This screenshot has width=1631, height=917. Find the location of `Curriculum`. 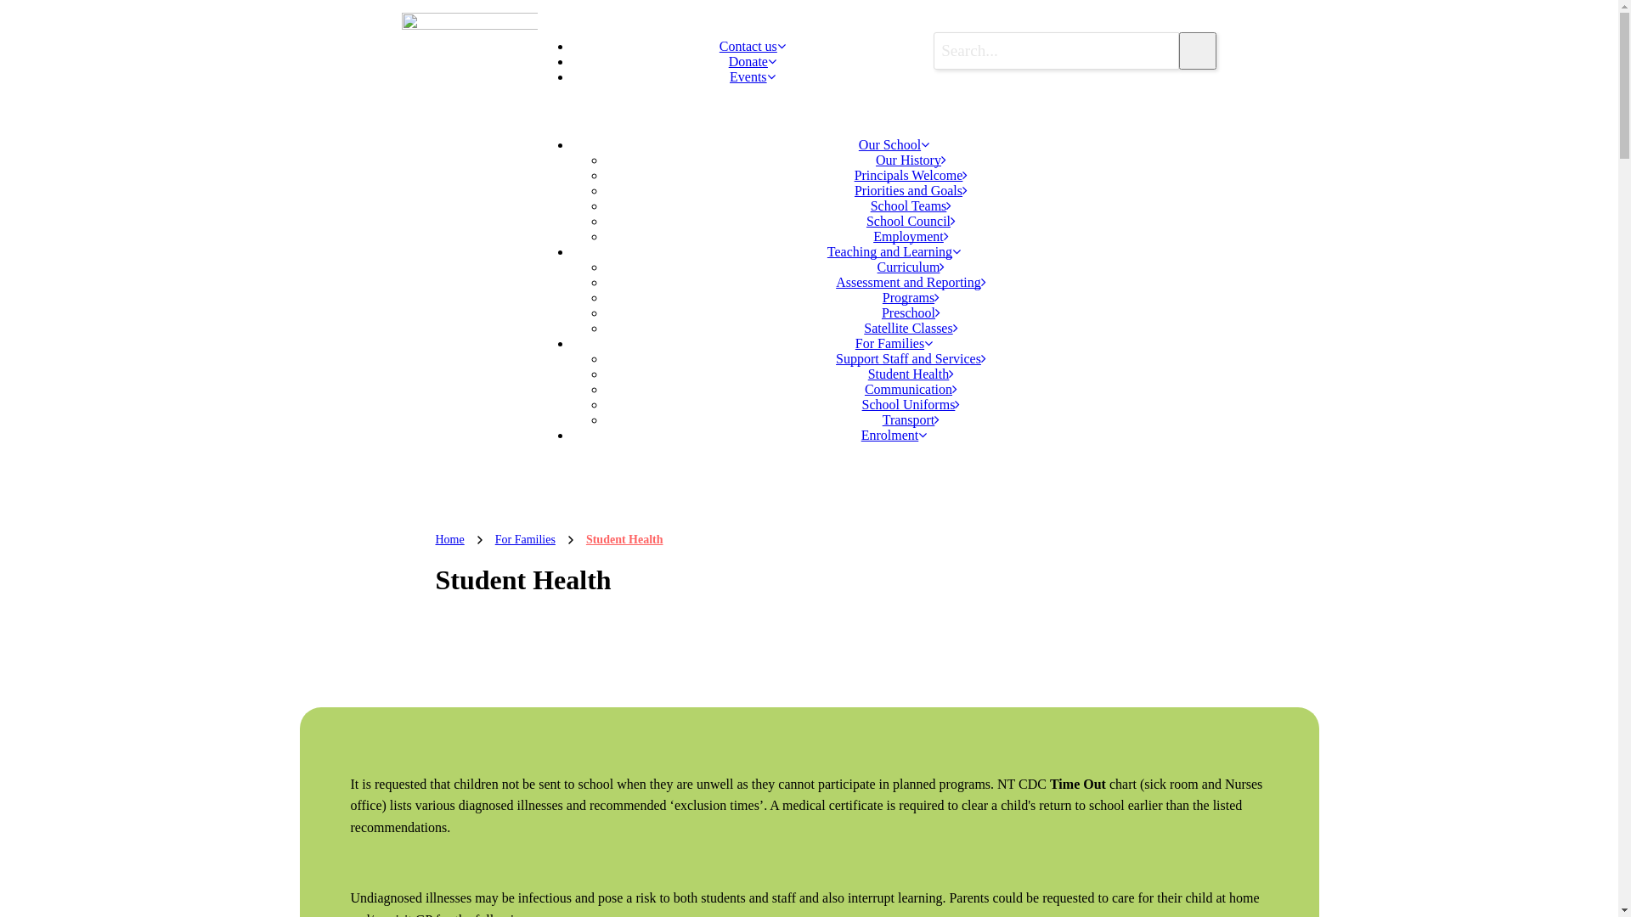

Curriculum is located at coordinates (911, 267).